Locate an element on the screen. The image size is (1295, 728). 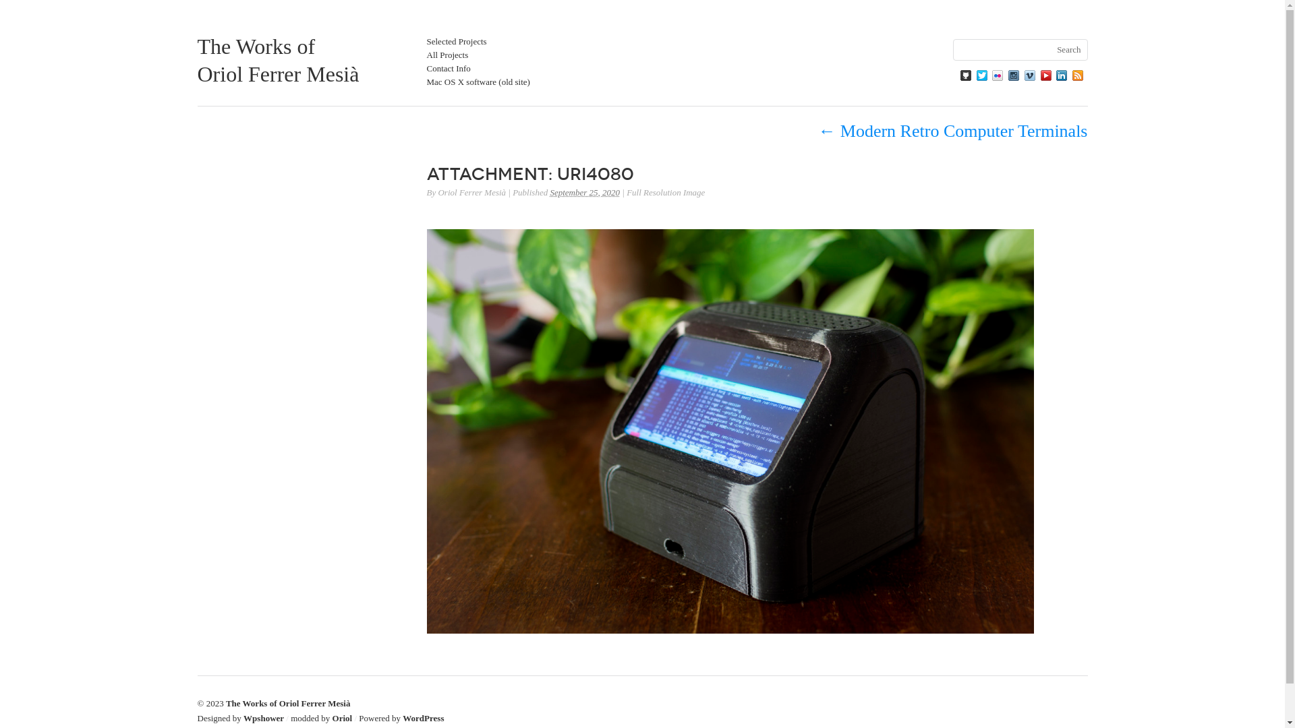
WordPress is located at coordinates (424, 719).